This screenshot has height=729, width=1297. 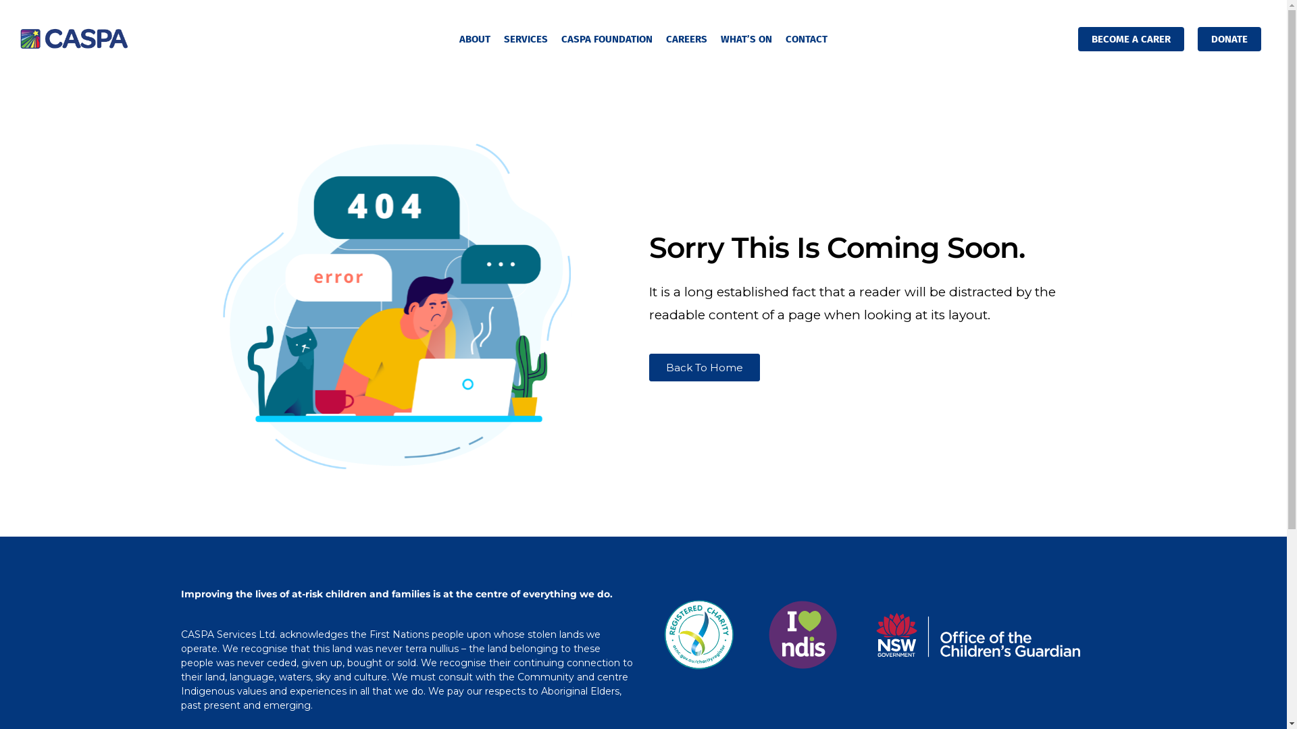 What do you see at coordinates (475, 38) in the screenshot?
I see `ABOUT` at bounding box center [475, 38].